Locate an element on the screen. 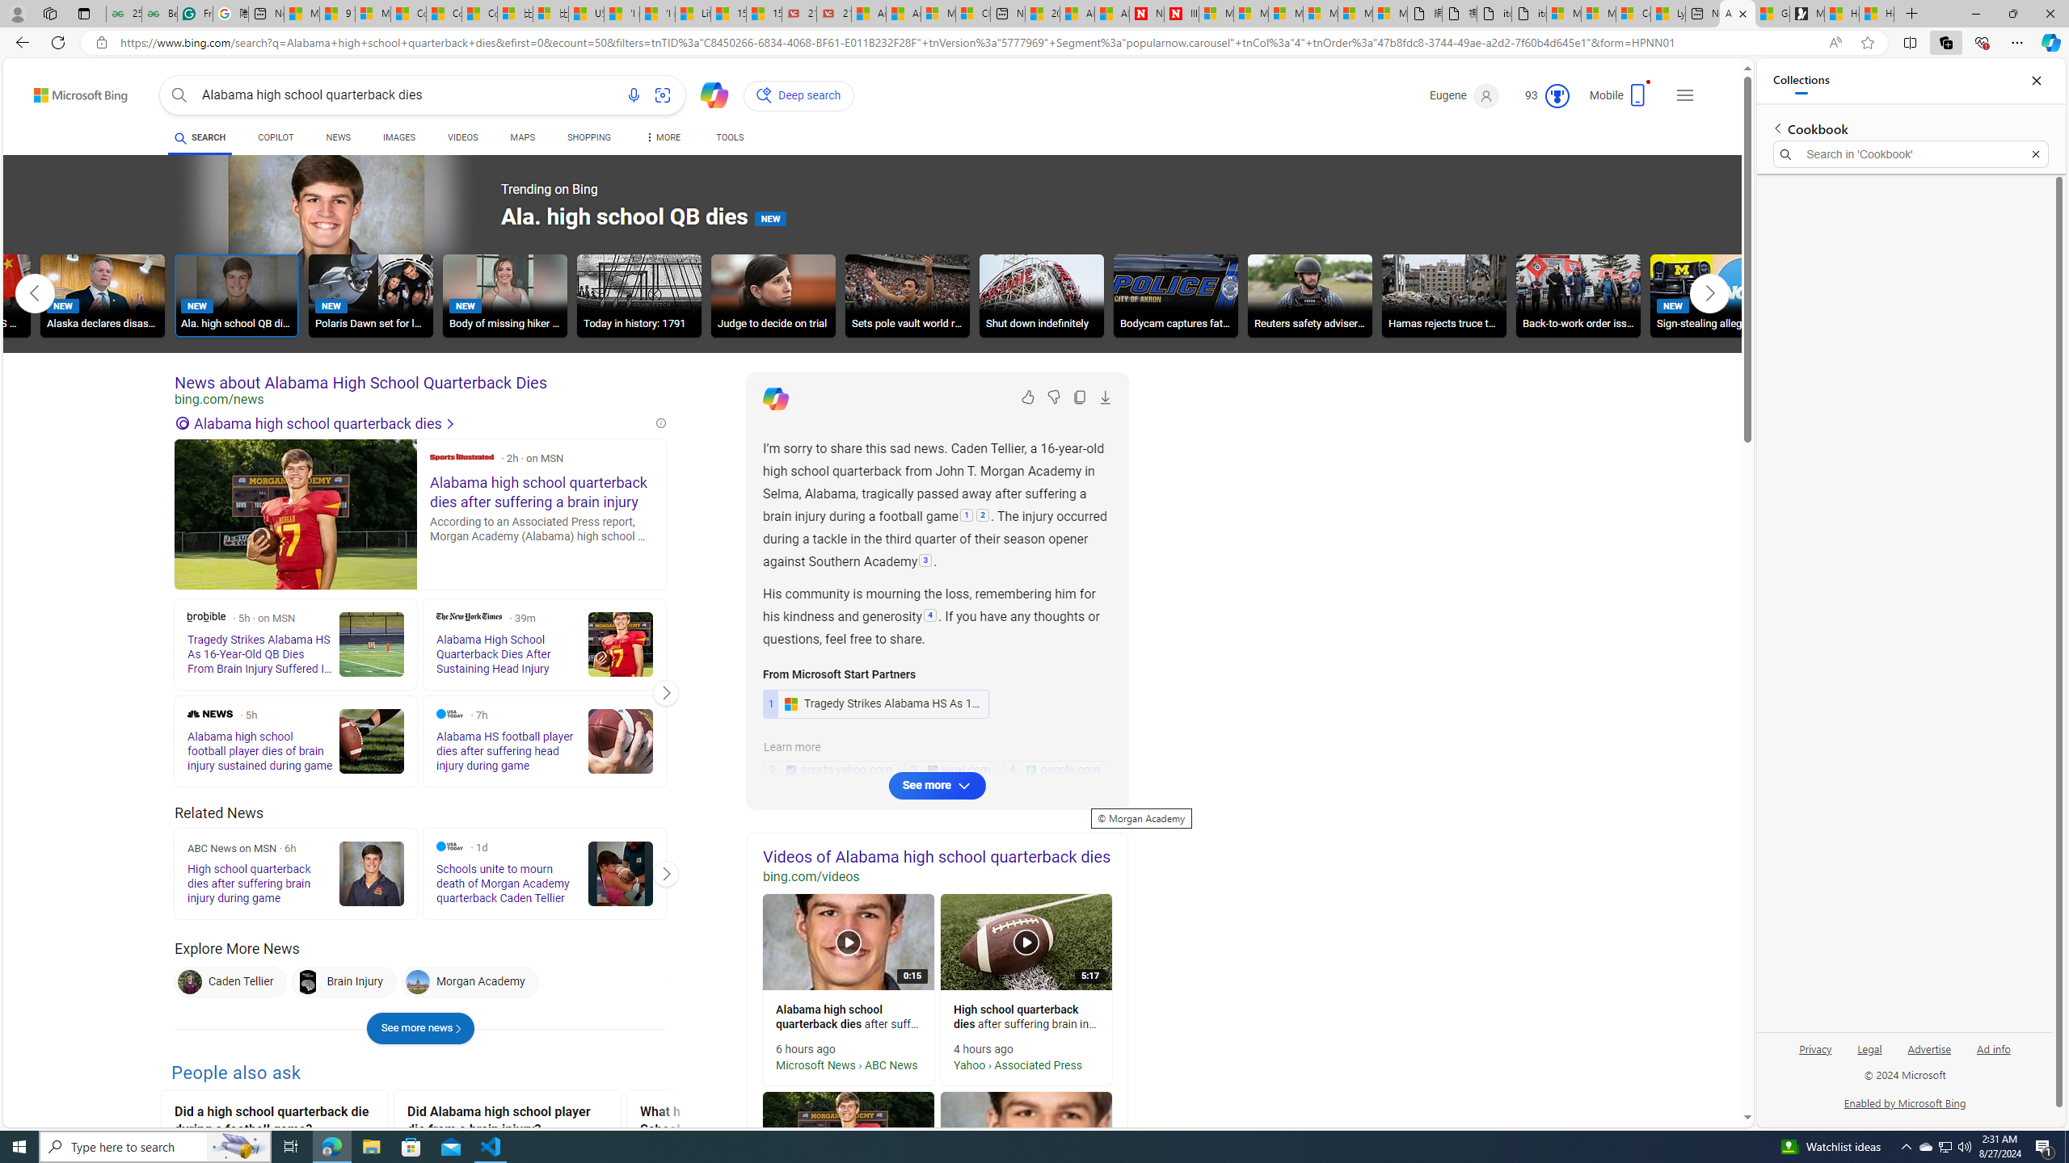 Image resolution: width=2069 pixels, height=1163 pixels. Back-to-work order issued is located at coordinates (1578, 299).